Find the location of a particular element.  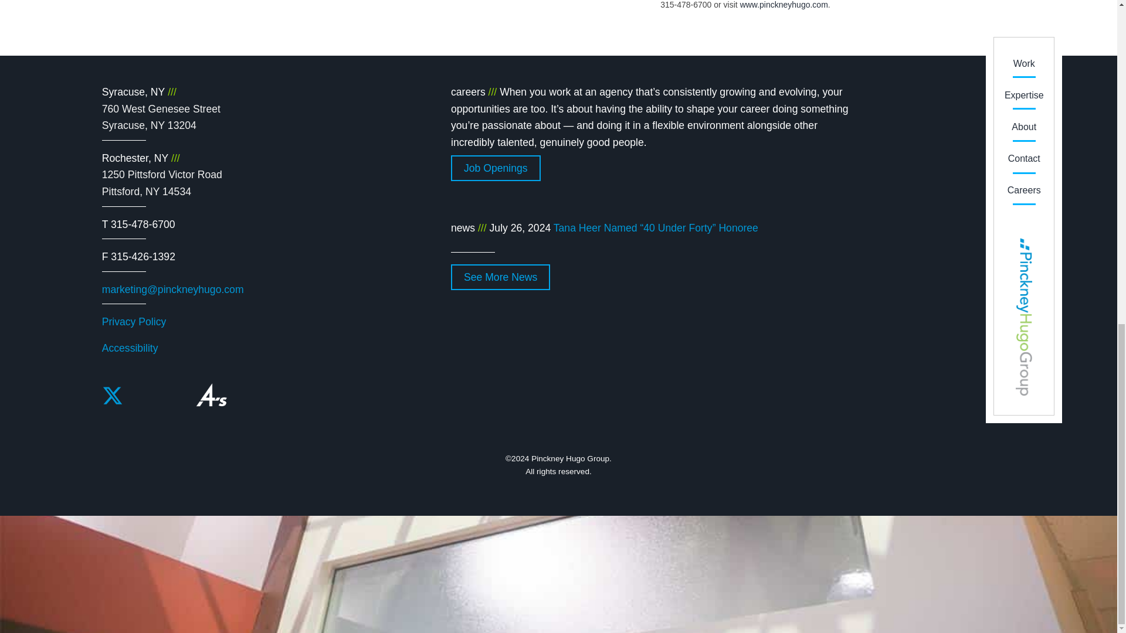

Privacy Policy is located at coordinates (134, 321).